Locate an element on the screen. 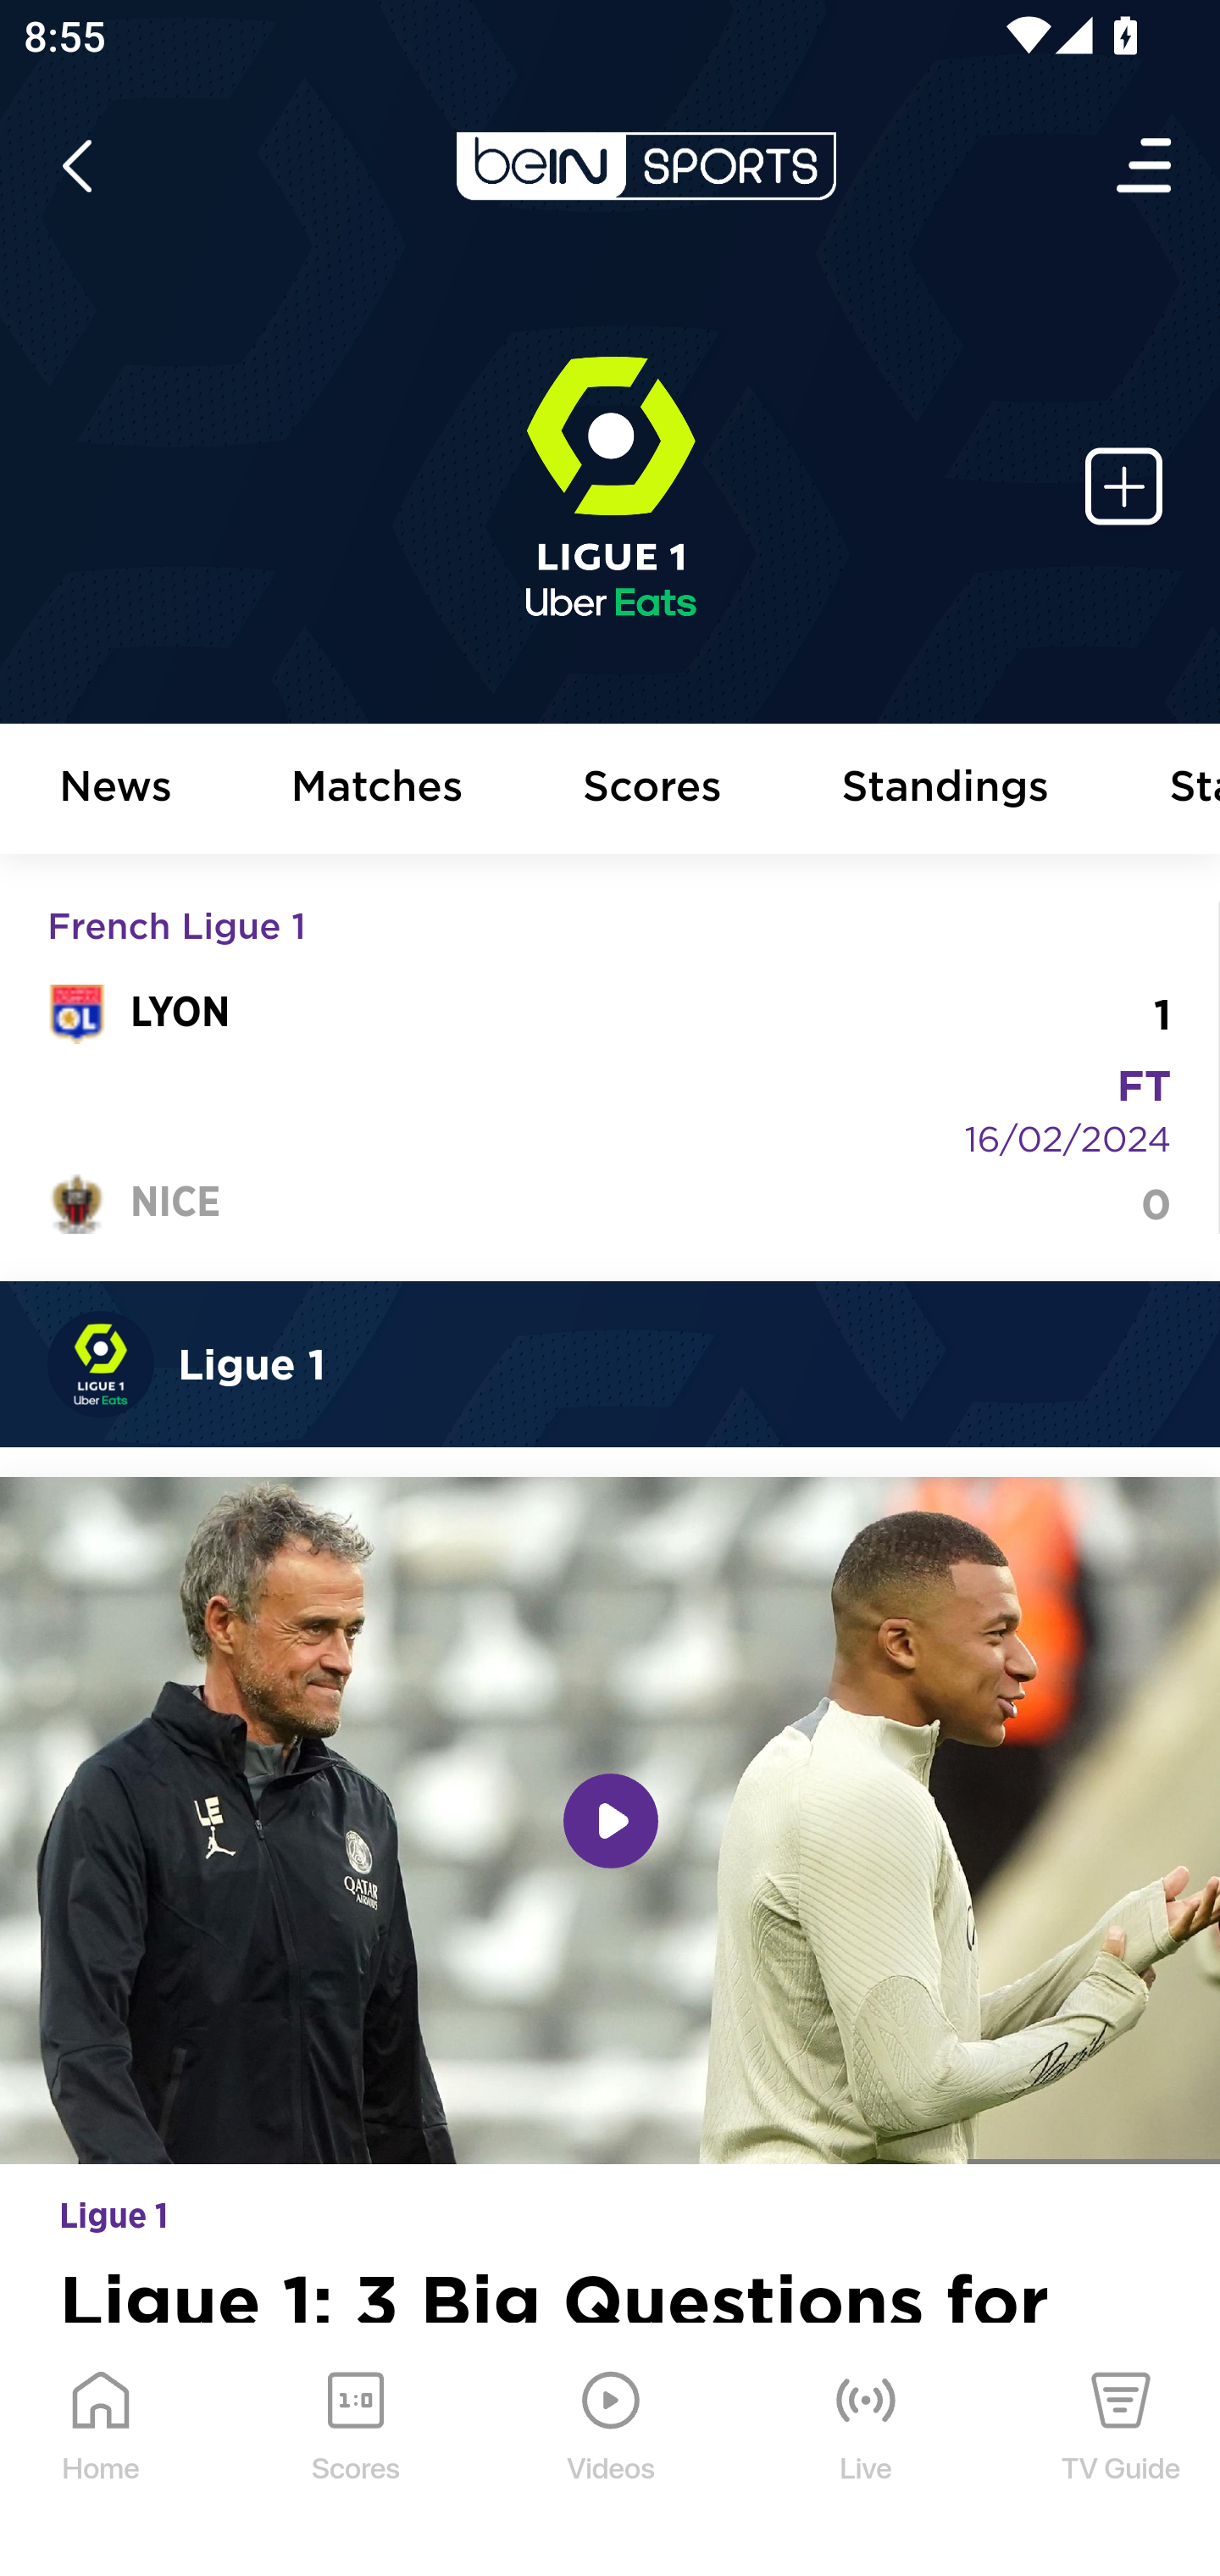 The width and height of the screenshot is (1220, 2576). Scores Scores Icon Scores is located at coordinates (355, 2451).